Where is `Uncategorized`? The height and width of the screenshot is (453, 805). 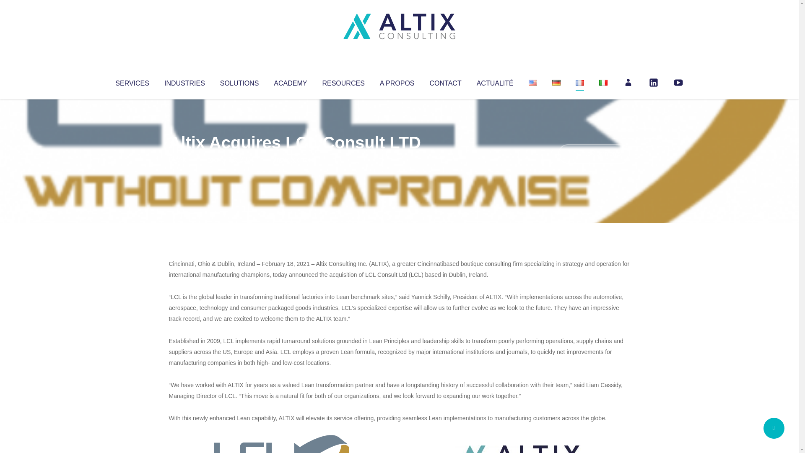
Uncategorized is located at coordinates (293, 159).